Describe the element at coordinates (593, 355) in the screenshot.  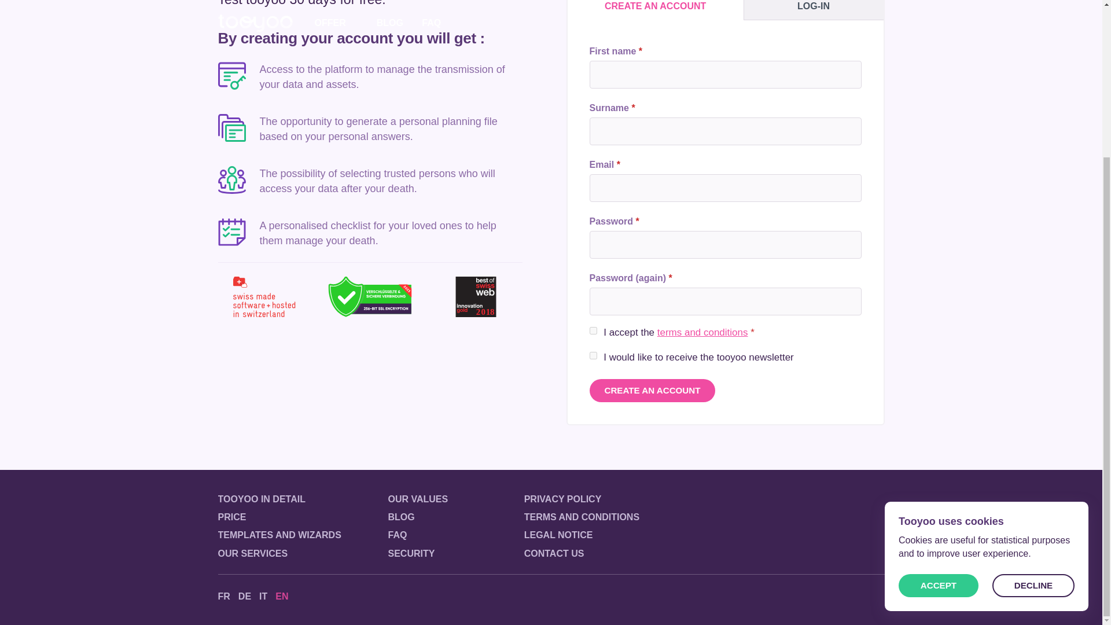
I see `on` at that location.